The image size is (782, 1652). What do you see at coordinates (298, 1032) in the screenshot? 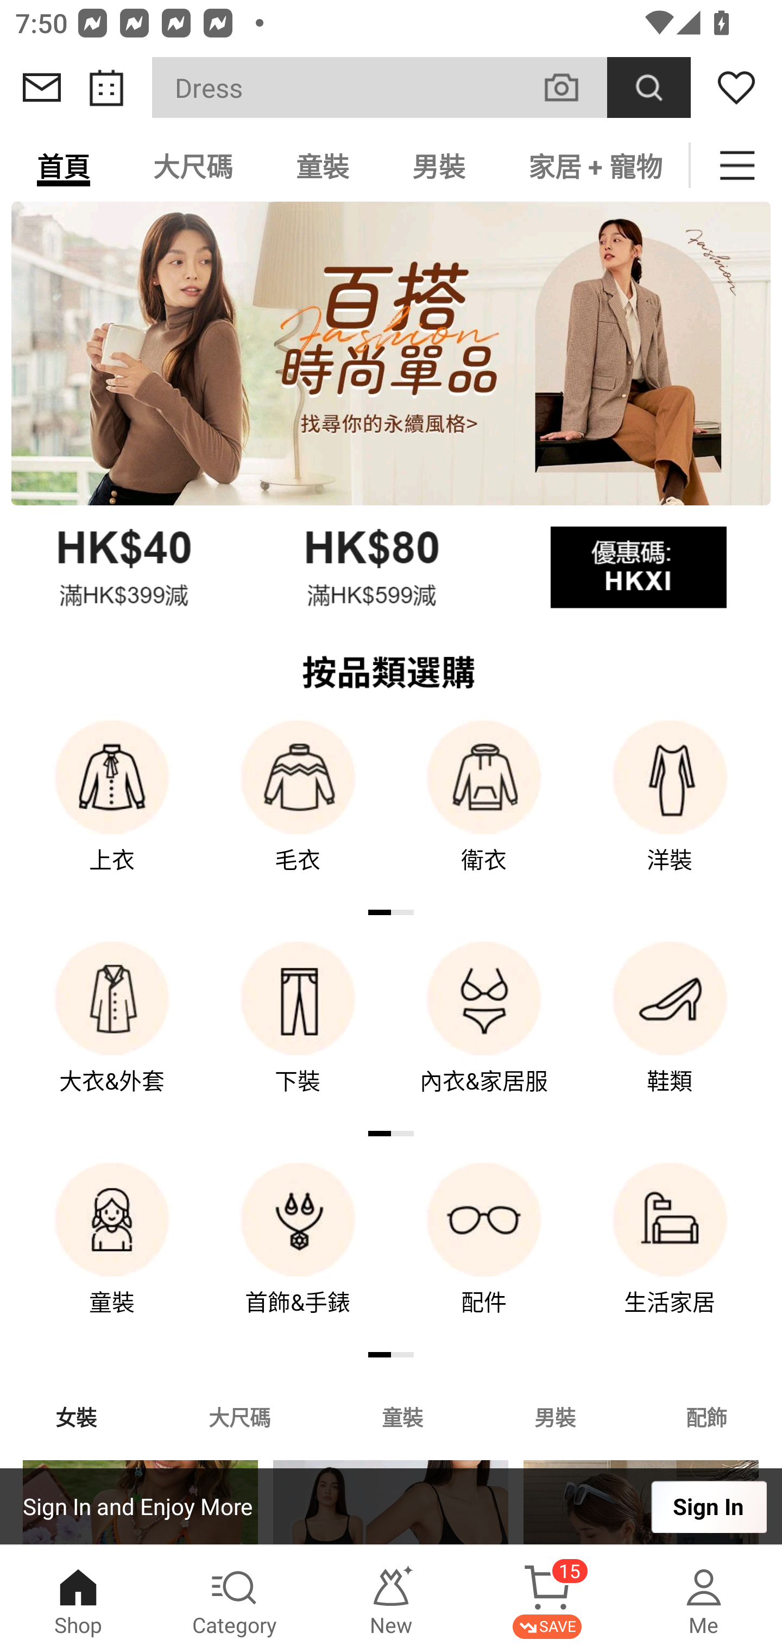
I see `下裝` at bounding box center [298, 1032].